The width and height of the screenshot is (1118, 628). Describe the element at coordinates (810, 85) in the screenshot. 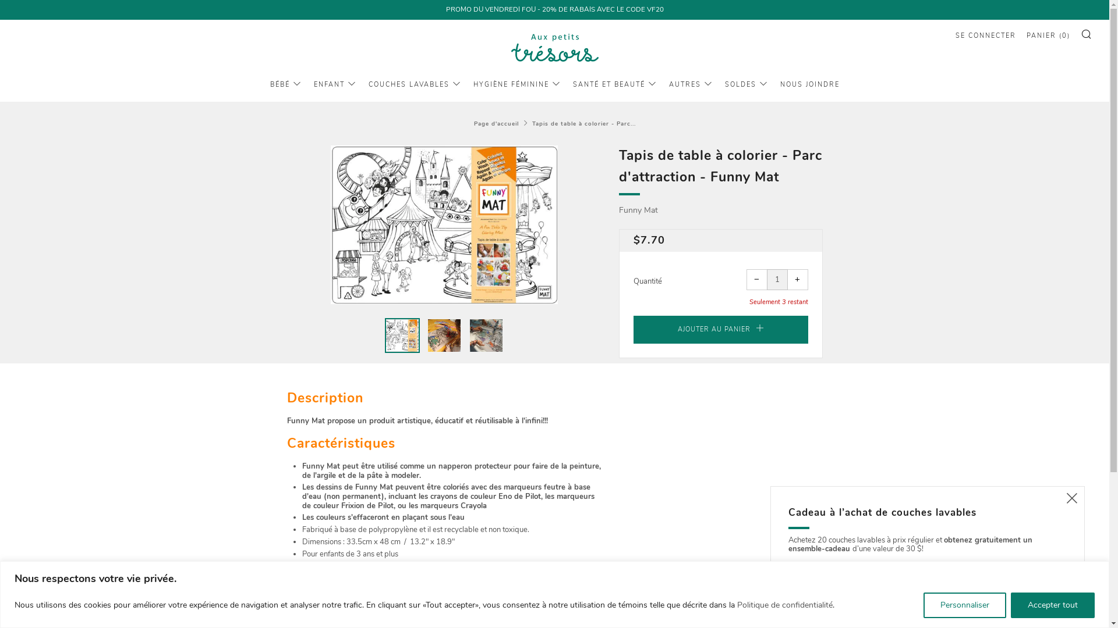

I see `NOUS JOINDRE` at that location.